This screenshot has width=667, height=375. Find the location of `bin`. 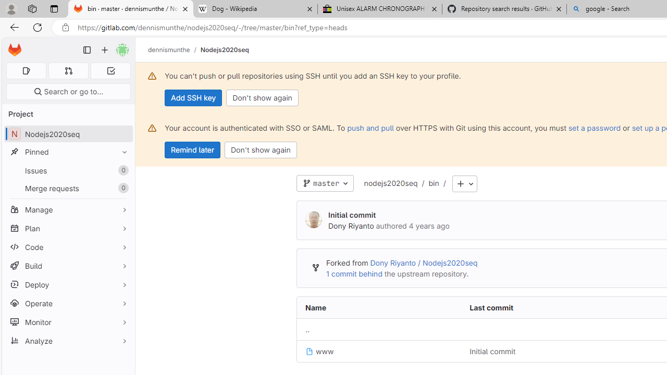

bin is located at coordinates (434, 183).